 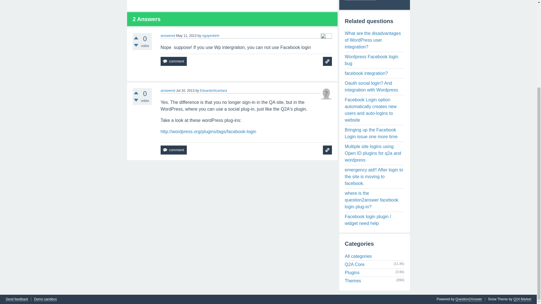 I want to click on Add a comment on this answer, so click(x=174, y=150).